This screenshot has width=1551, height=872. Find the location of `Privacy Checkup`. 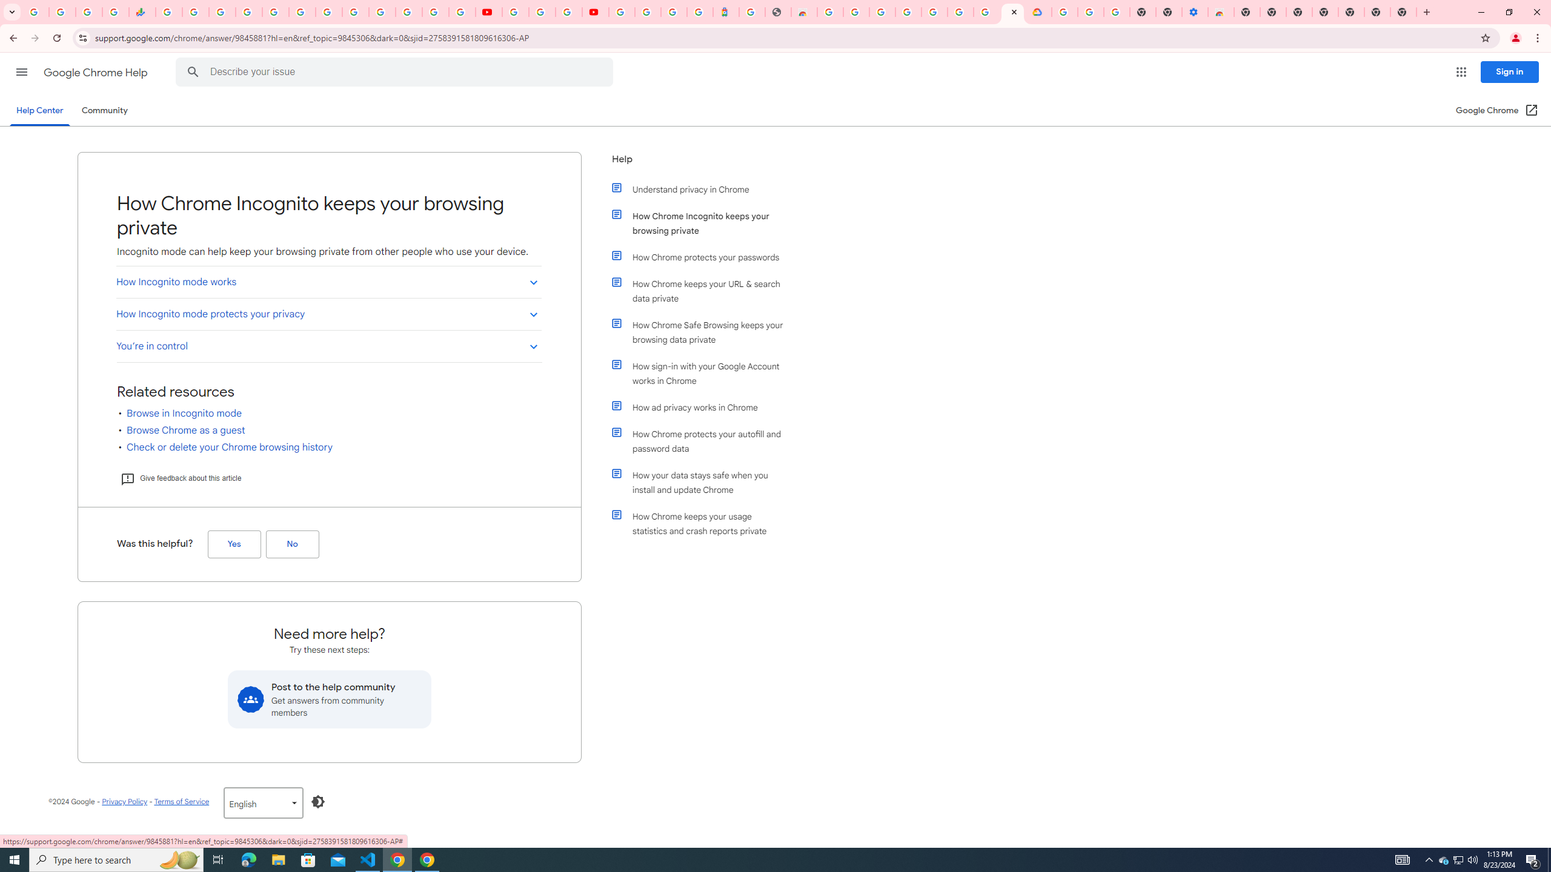

Privacy Checkup is located at coordinates (462, 12).